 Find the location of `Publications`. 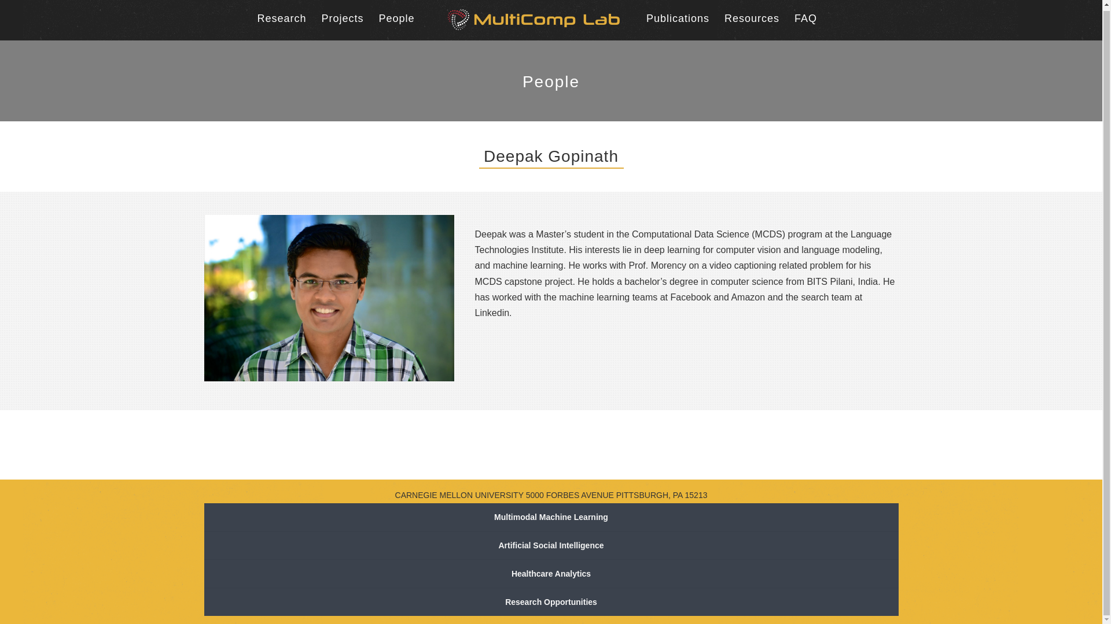

Publications is located at coordinates (678, 18).